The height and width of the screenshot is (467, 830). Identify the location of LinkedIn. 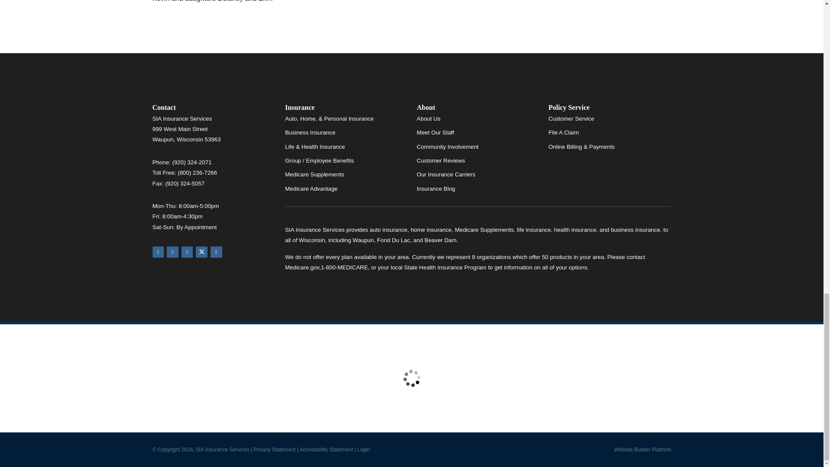
(216, 253).